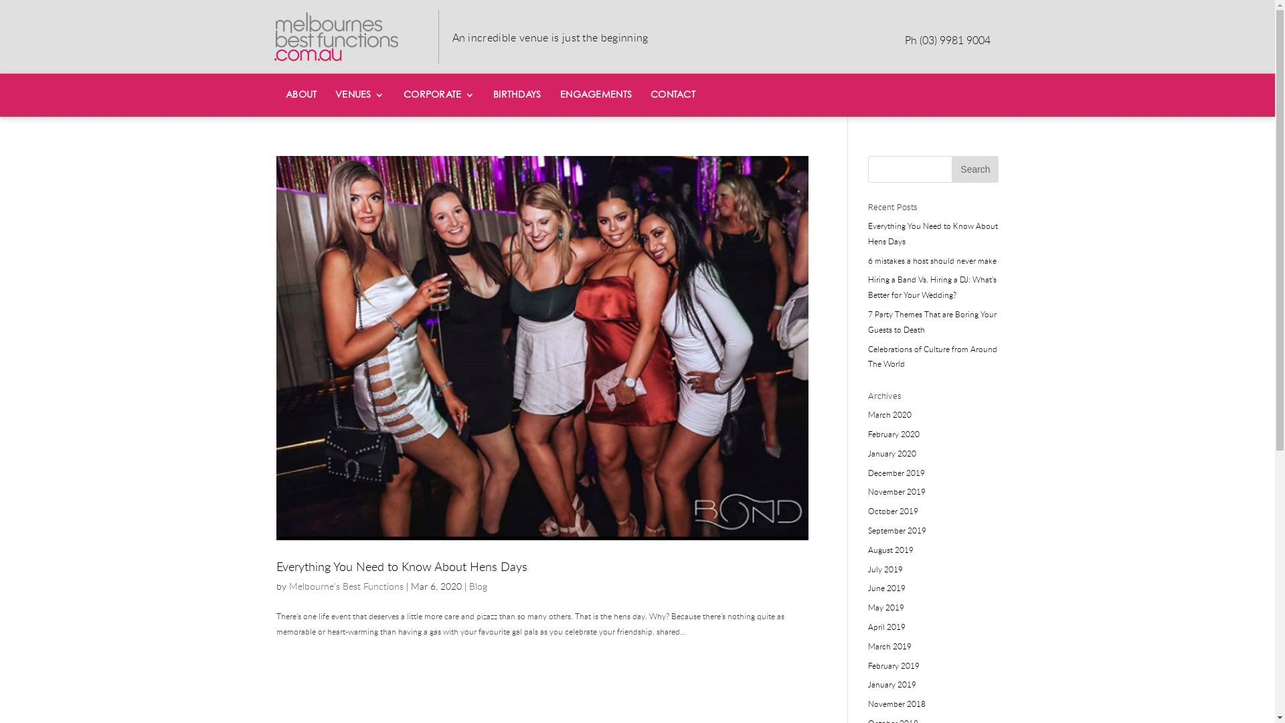 The width and height of the screenshot is (1285, 723). Describe the element at coordinates (897, 704) in the screenshot. I see `November 2018` at that location.